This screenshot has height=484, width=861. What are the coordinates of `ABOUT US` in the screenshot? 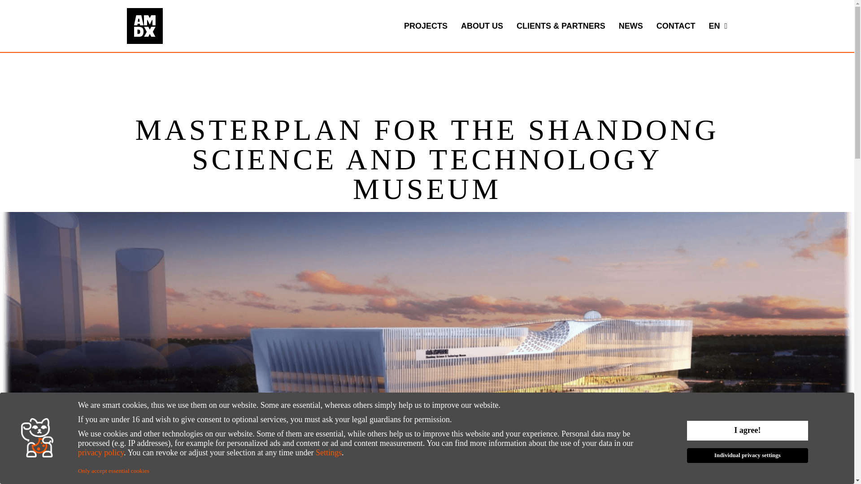 It's located at (482, 26).